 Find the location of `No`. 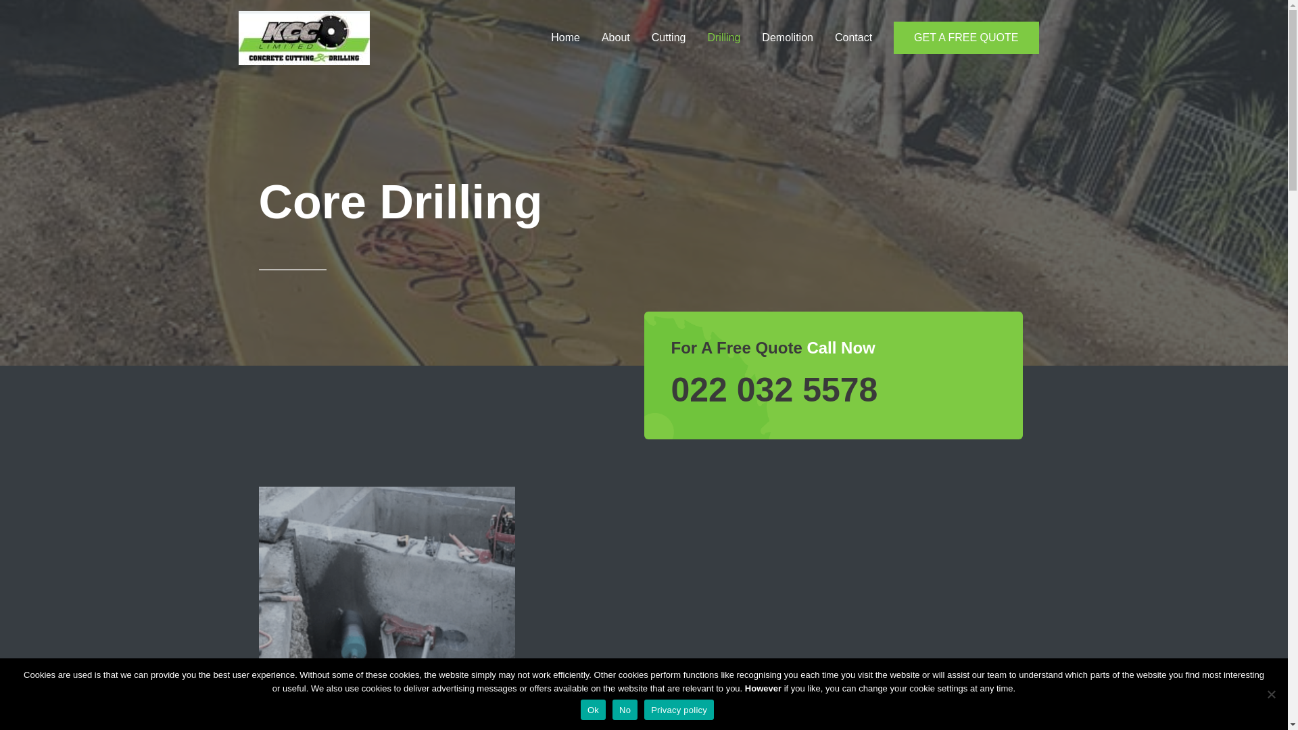

No is located at coordinates (1271, 693).